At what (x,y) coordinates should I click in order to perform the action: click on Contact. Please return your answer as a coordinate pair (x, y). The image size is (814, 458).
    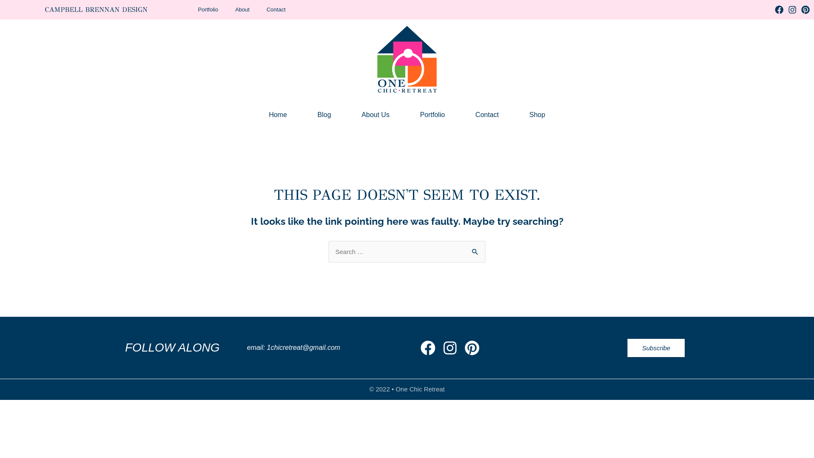
    Looking at the image, I should click on (487, 115).